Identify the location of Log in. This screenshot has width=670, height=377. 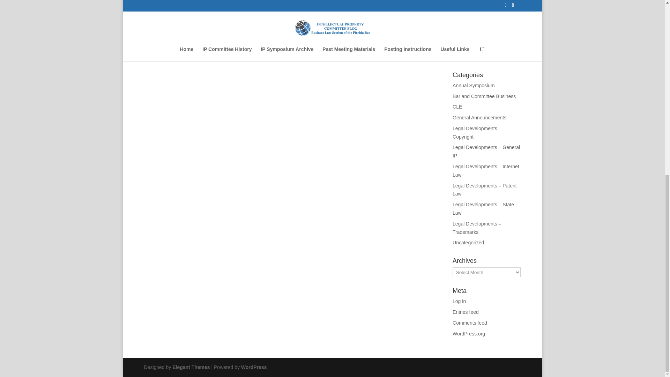
(459, 301).